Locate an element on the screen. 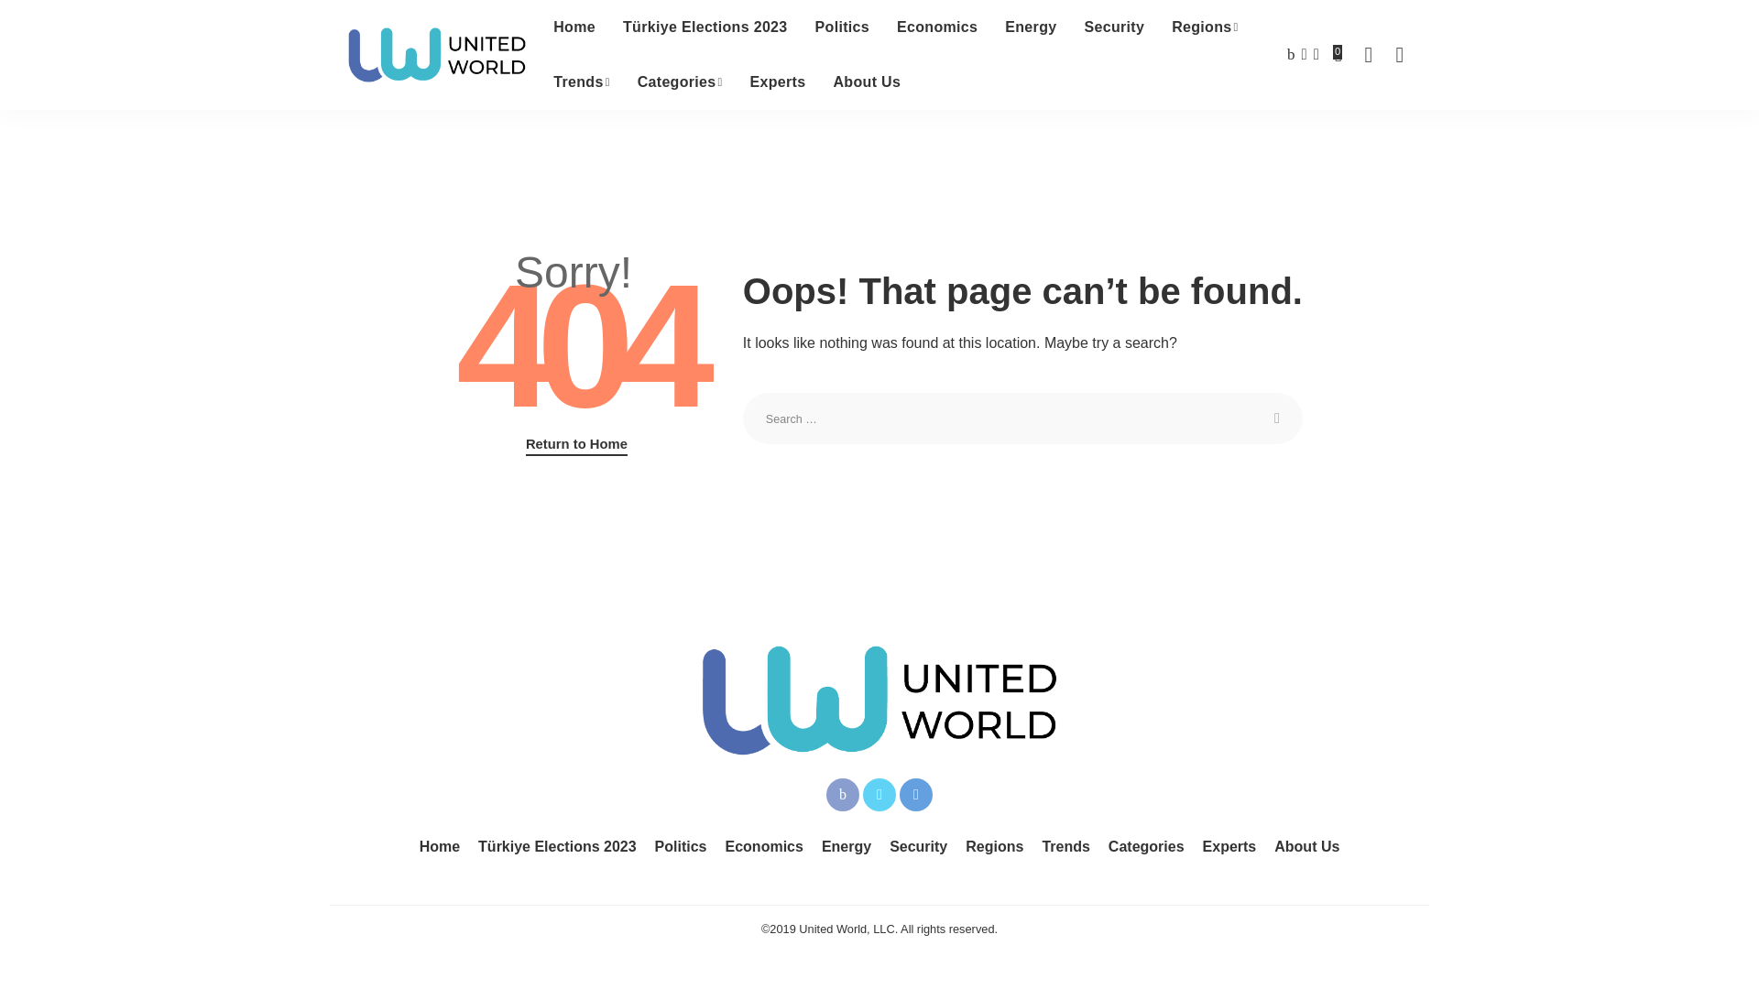  Facebook is located at coordinates (843, 794).